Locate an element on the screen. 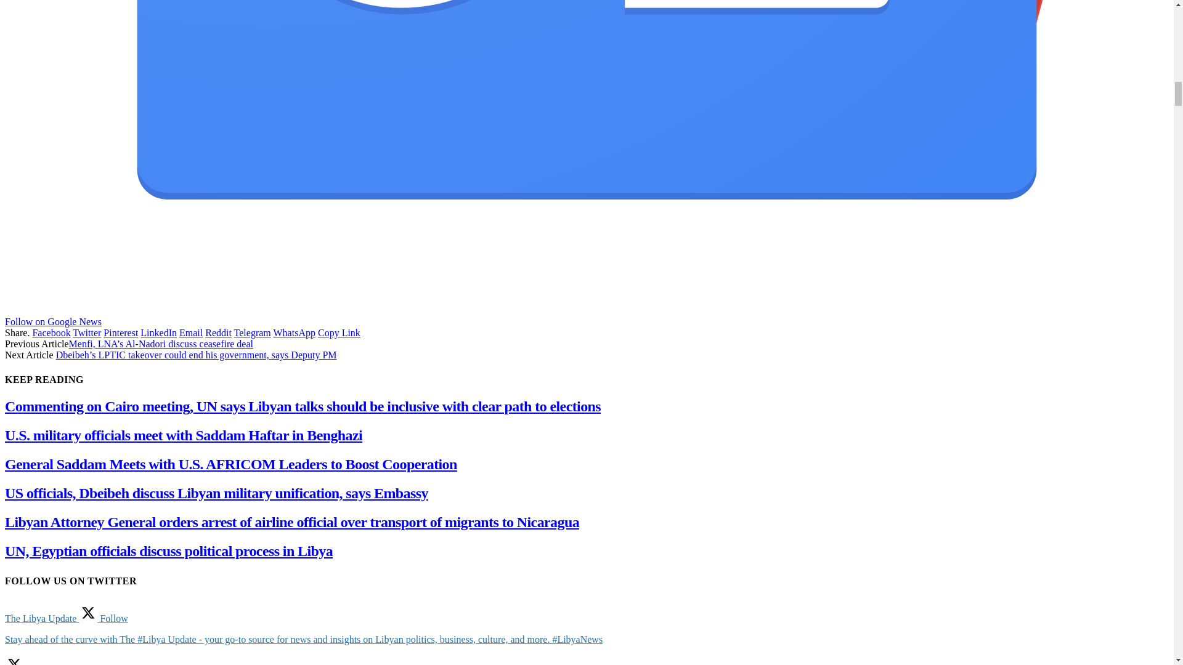 Image resolution: width=1183 pixels, height=665 pixels. Share on Pinterest is located at coordinates (121, 332).